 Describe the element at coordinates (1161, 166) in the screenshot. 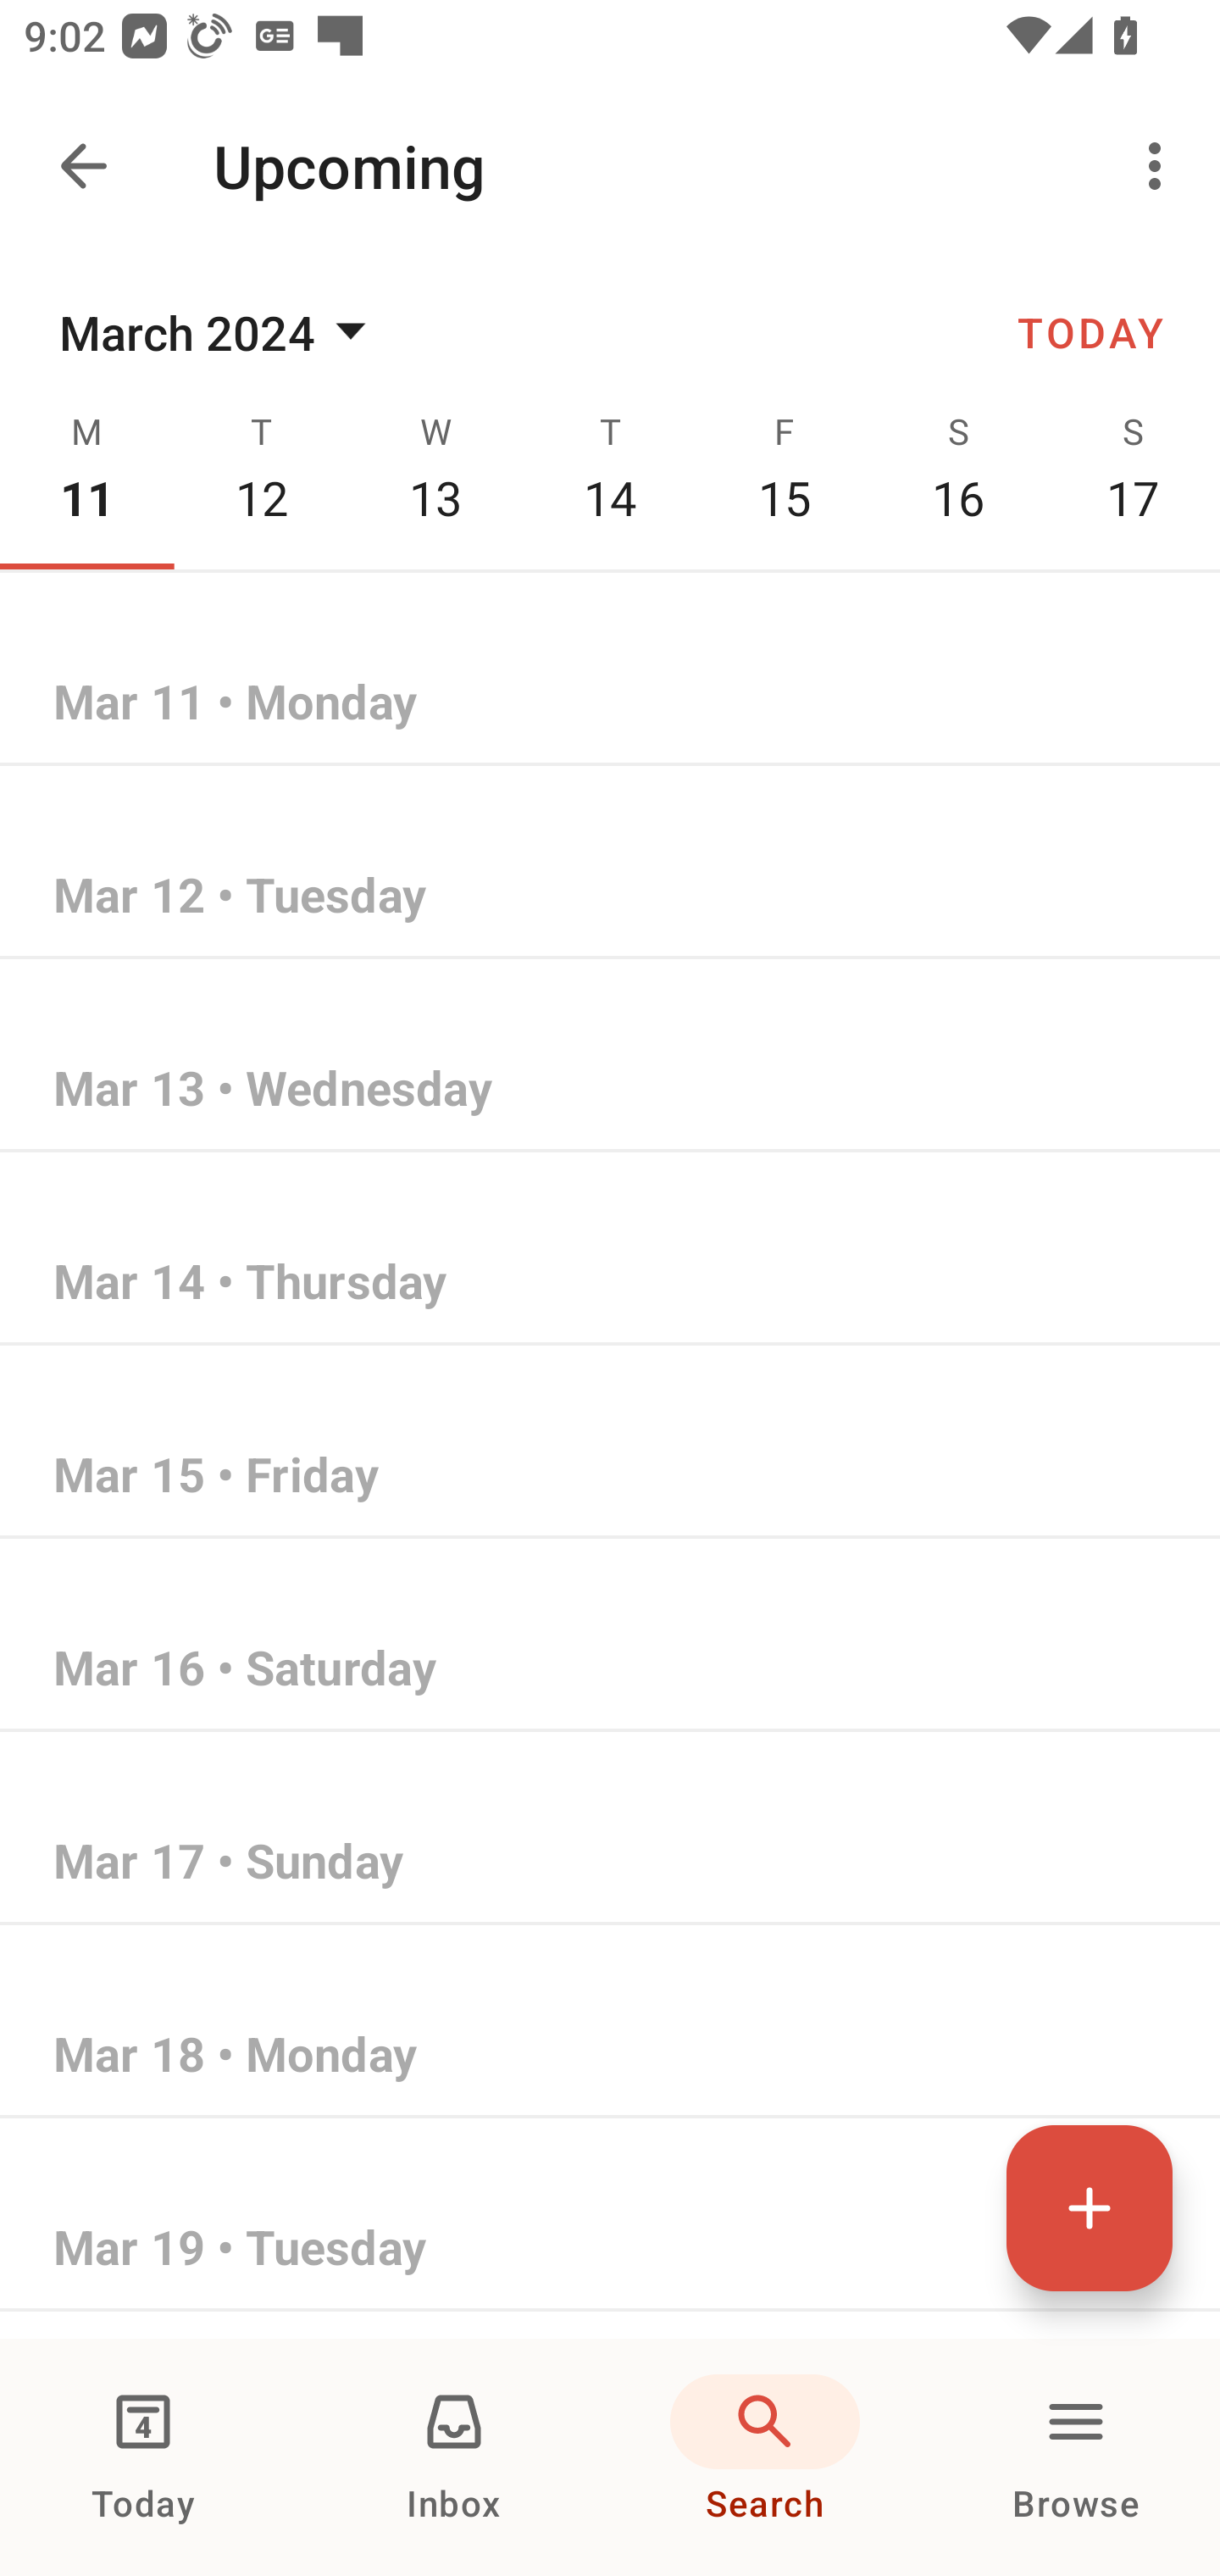

I see `More options` at that location.